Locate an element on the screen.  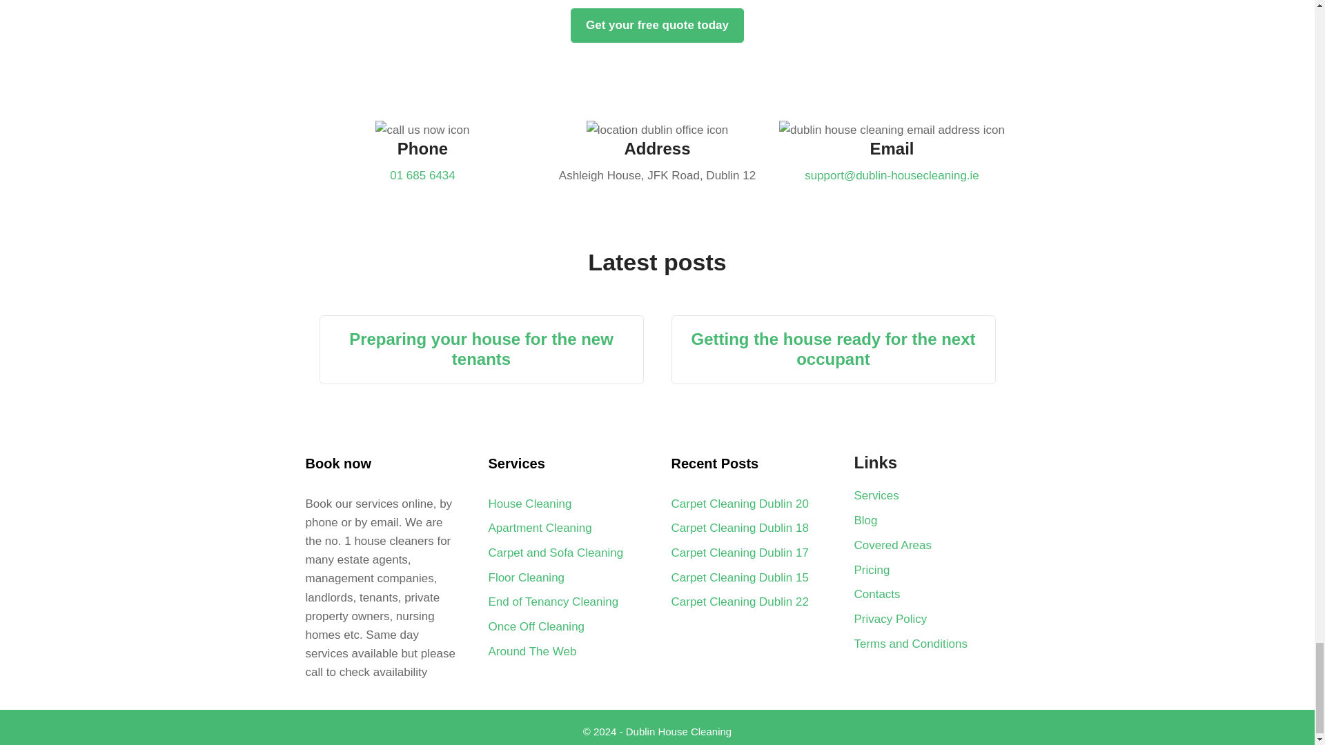
Preparing Your House For The New Tenants is located at coordinates (481, 349).